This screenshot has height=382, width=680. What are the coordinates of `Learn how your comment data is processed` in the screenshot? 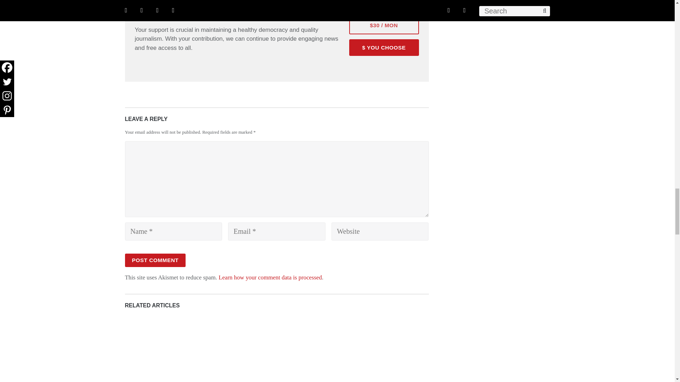 It's located at (270, 277).